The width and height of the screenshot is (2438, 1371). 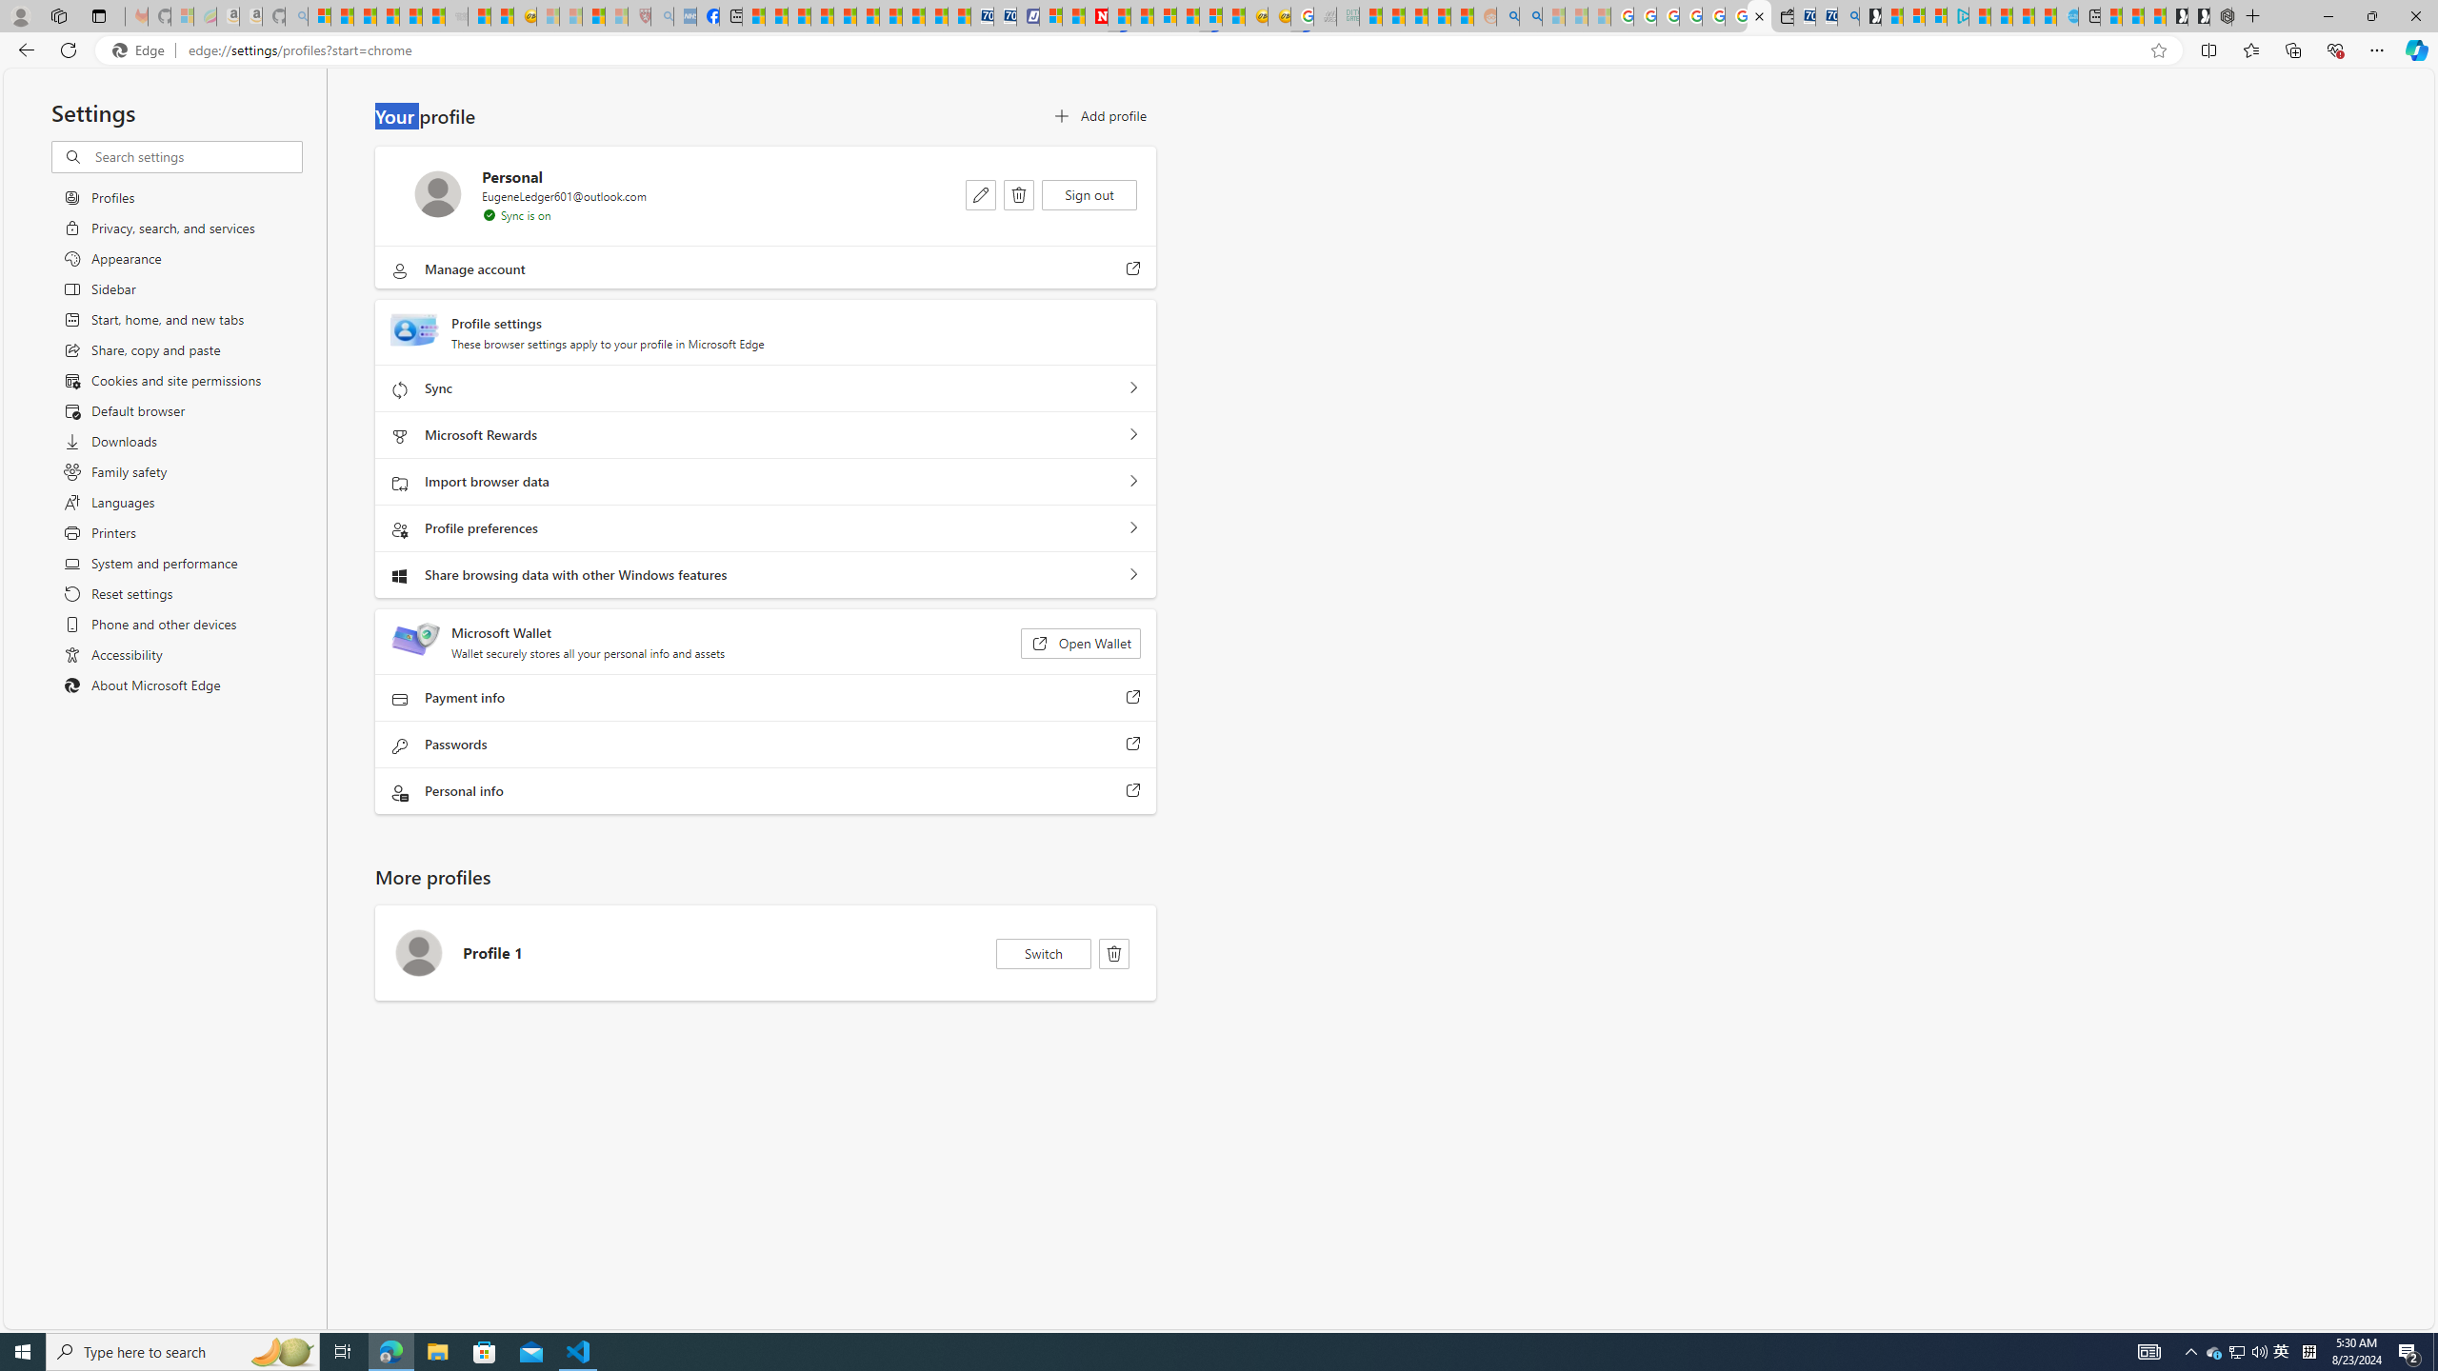 I want to click on Edge, so click(x=142, y=50).